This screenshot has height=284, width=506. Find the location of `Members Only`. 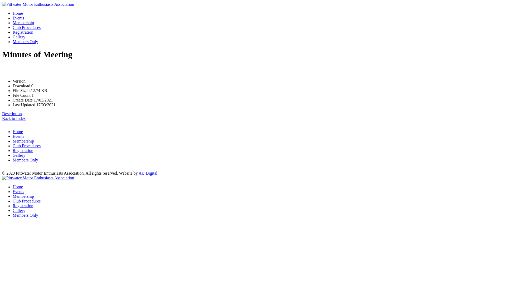

Members Only is located at coordinates (25, 215).